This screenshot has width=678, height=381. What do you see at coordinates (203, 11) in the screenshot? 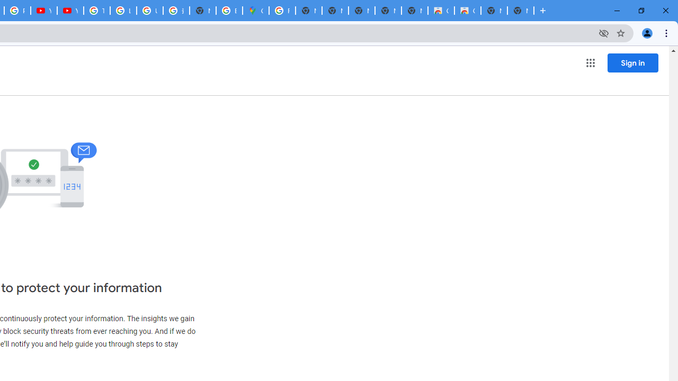
I see `New Tab` at bounding box center [203, 11].